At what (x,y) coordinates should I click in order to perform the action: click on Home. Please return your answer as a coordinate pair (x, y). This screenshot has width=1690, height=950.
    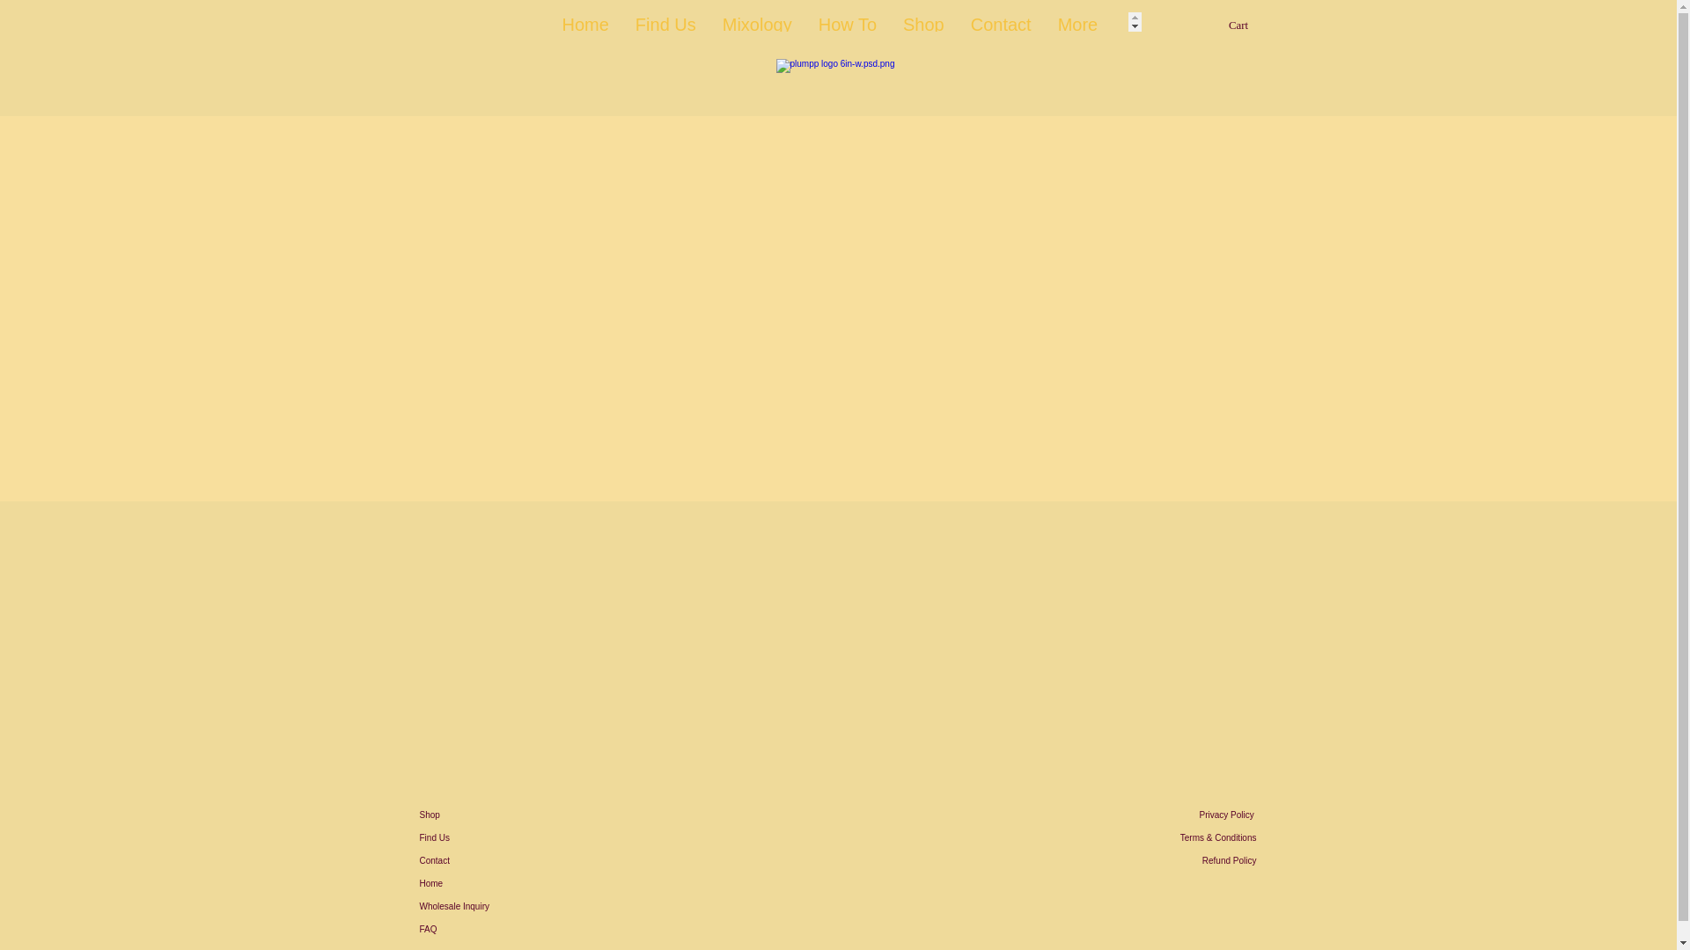
    Looking at the image, I should click on (481, 884).